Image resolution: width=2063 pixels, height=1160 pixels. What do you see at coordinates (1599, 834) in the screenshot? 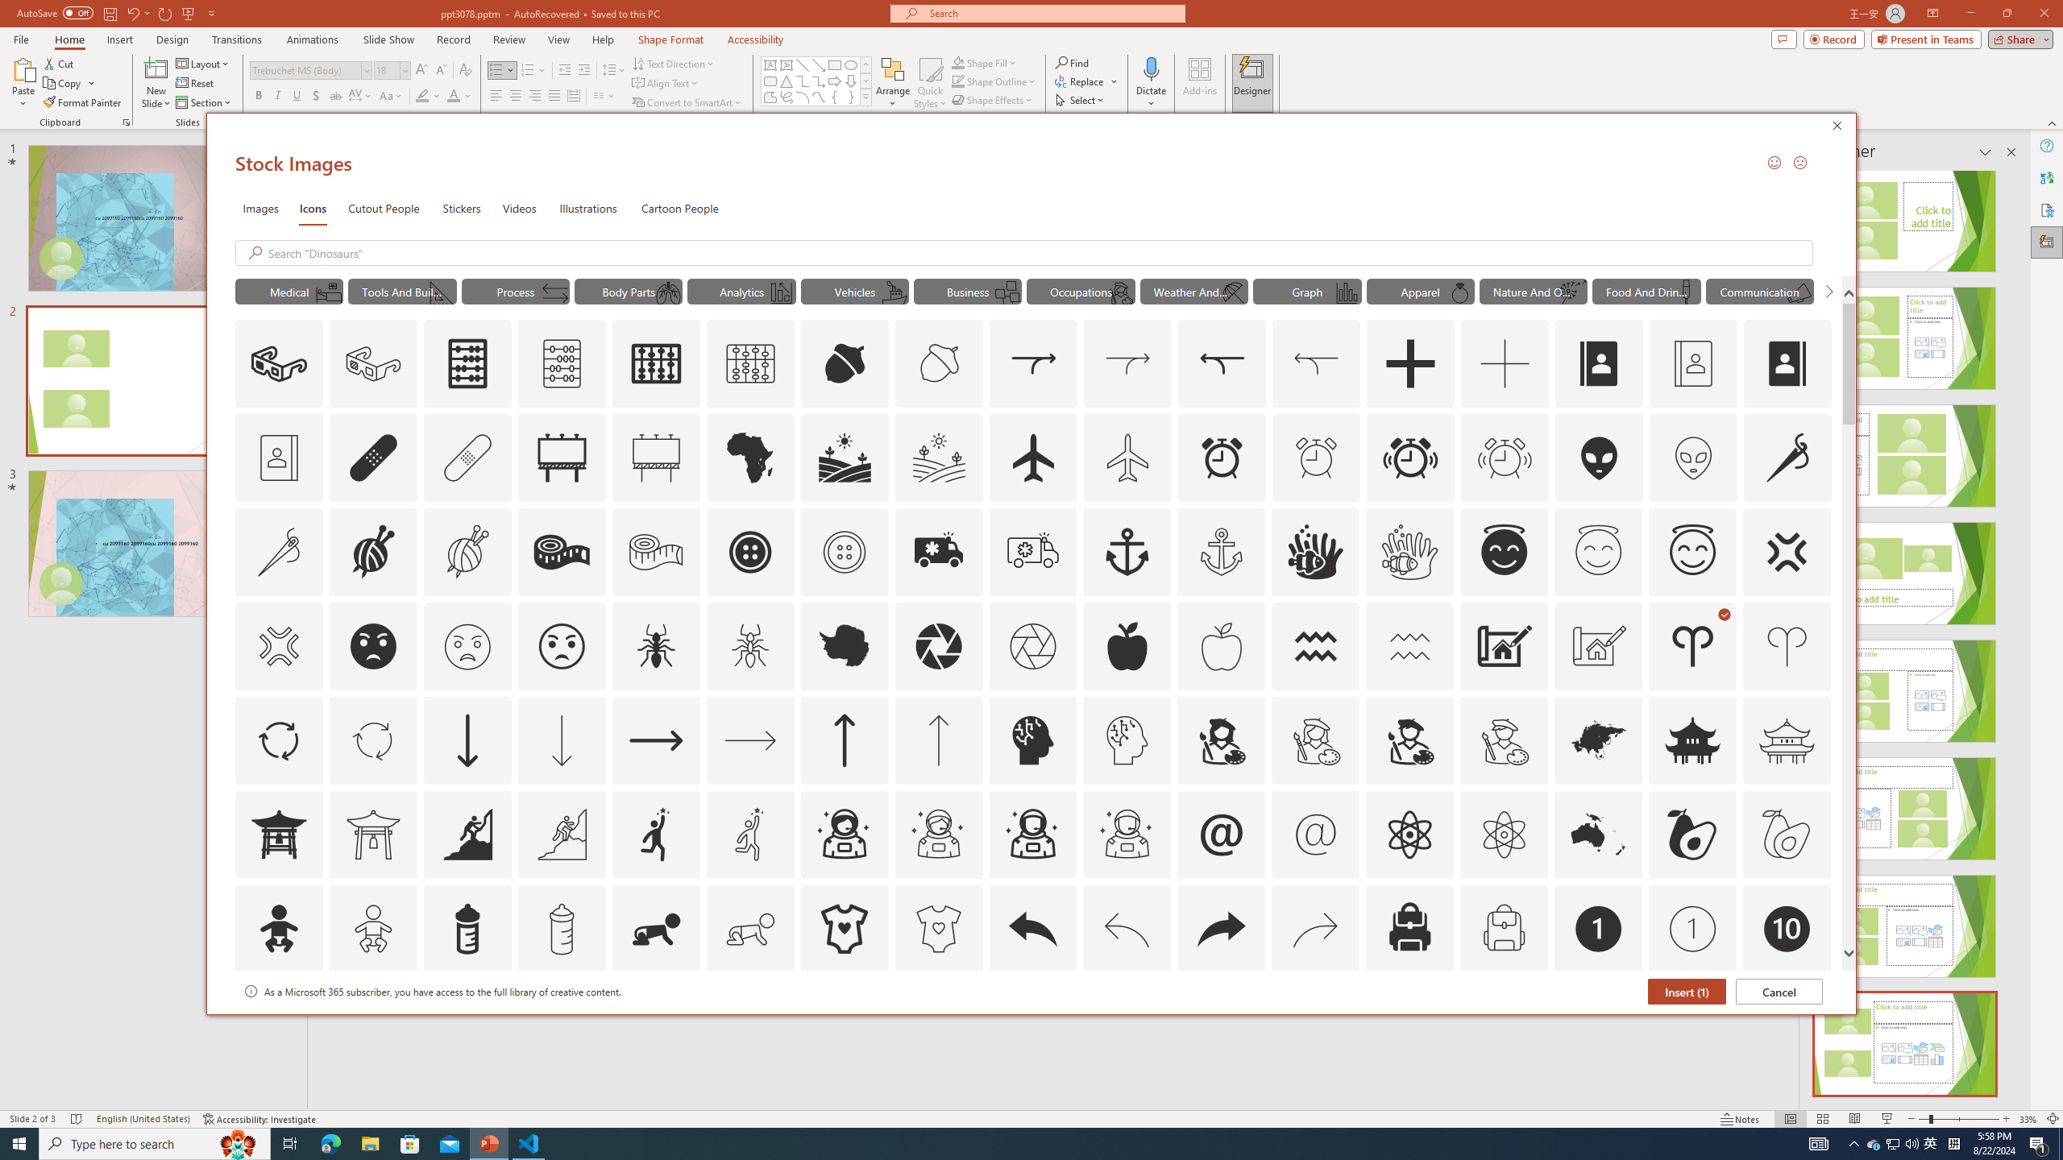
I see `AutomationID: Icons_Australia` at bounding box center [1599, 834].